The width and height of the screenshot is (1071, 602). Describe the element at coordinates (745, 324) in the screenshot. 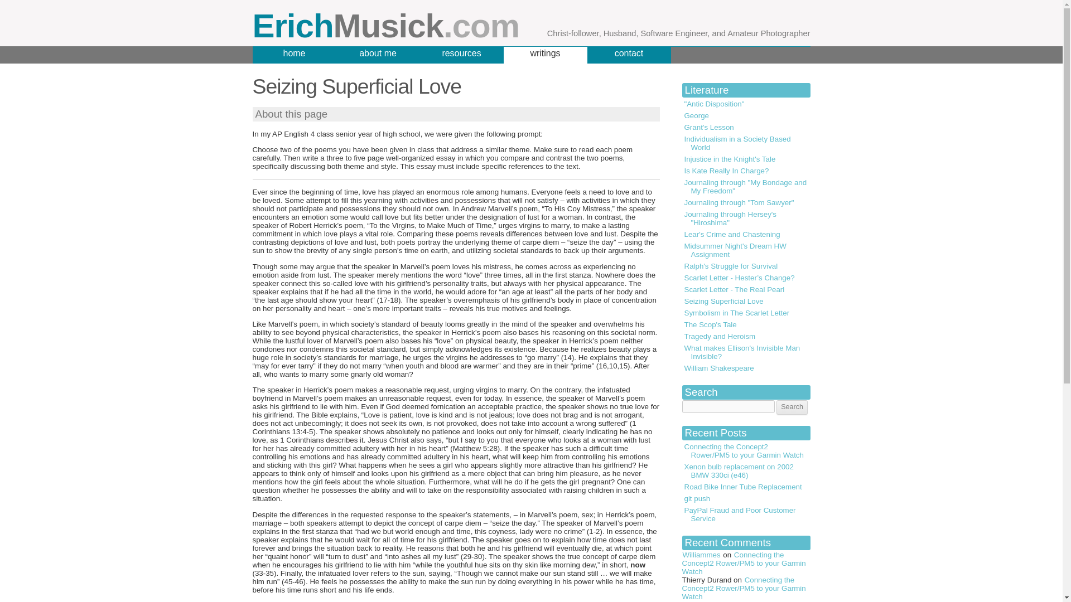

I see `The Scop's Tale` at that location.